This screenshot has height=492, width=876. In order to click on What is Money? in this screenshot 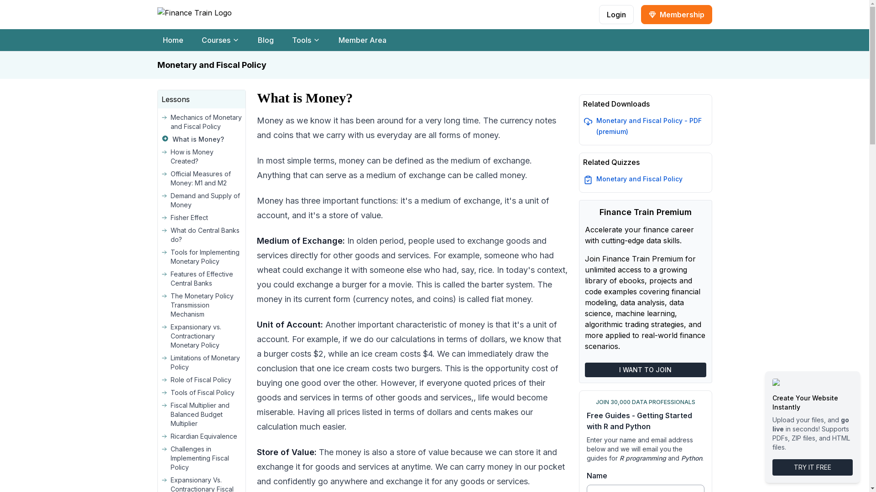, I will do `click(202, 139)`.